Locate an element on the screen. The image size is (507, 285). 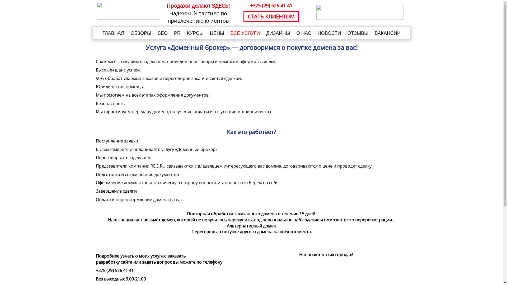
+375 (29) 526 41 41 is located at coordinates (114, 270).